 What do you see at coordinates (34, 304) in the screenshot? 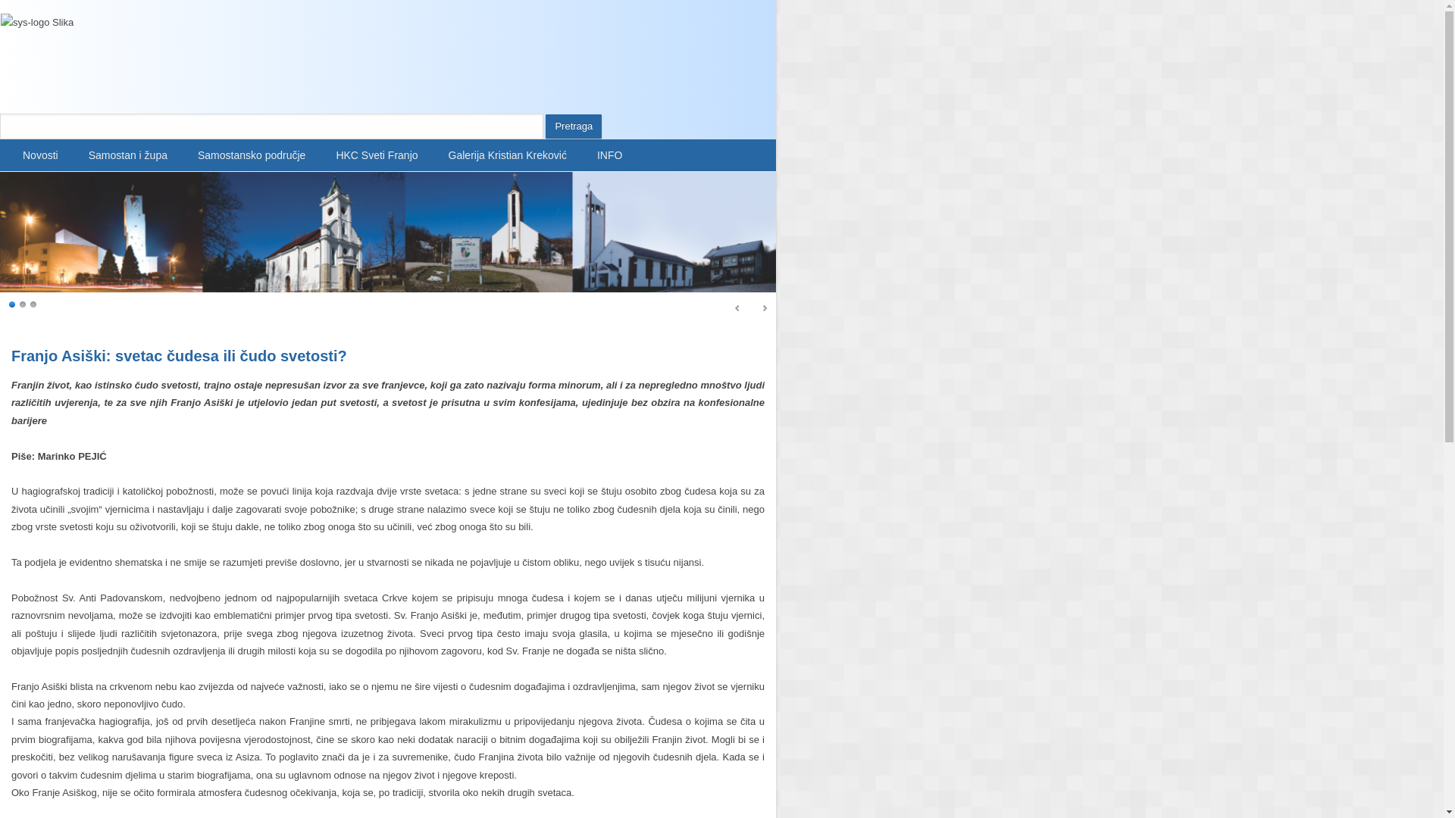
I see `3` at bounding box center [34, 304].